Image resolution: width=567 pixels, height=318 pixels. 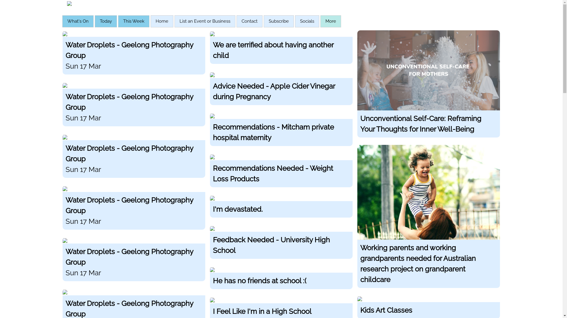 I want to click on List an Event or Business, so click(x=205, y=21).